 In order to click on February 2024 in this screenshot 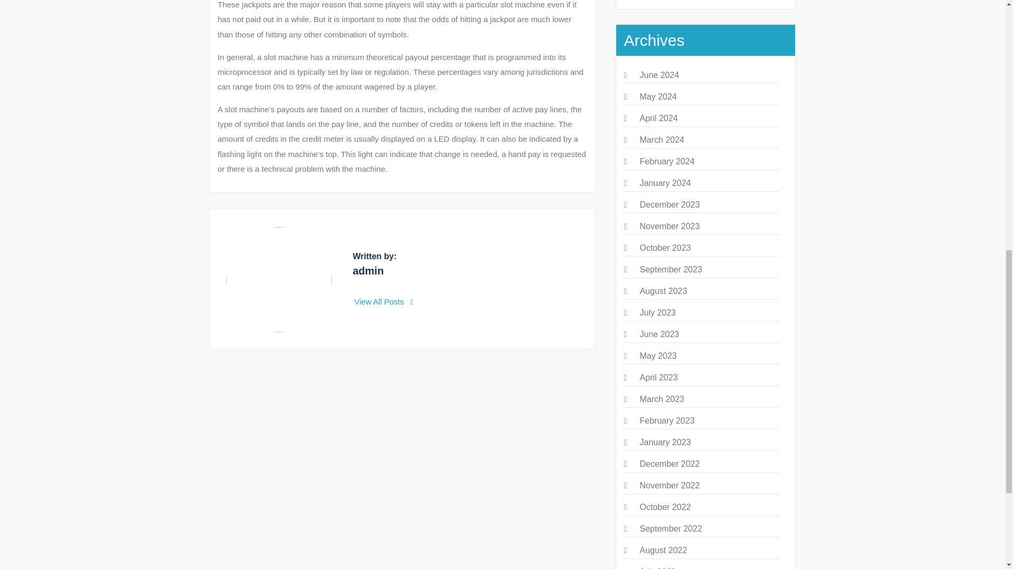, I will do `click(666, 161)`.